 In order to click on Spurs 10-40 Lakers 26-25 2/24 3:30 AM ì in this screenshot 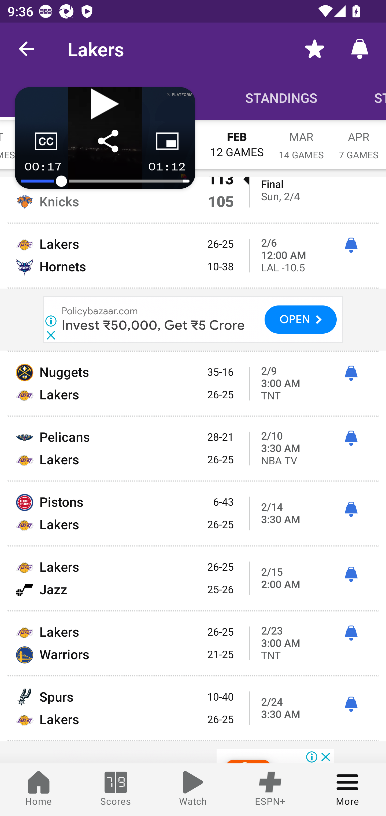, I will do `click(193, 708)`.